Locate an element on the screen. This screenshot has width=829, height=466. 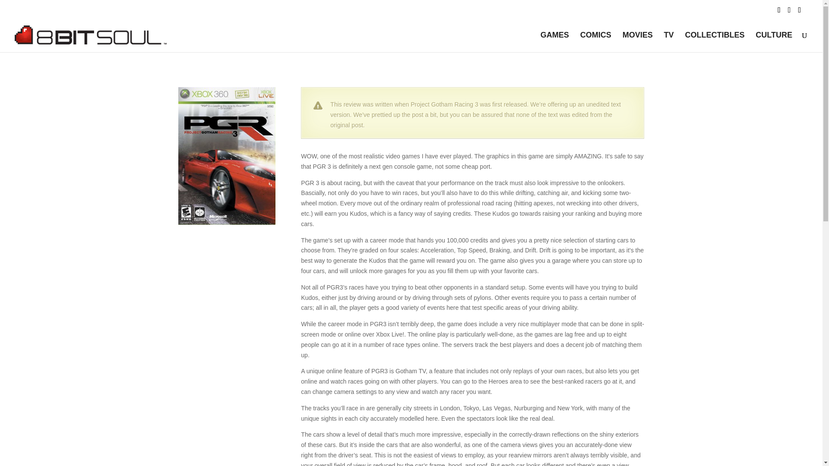
COMICS is located at coordinates (596, 42).